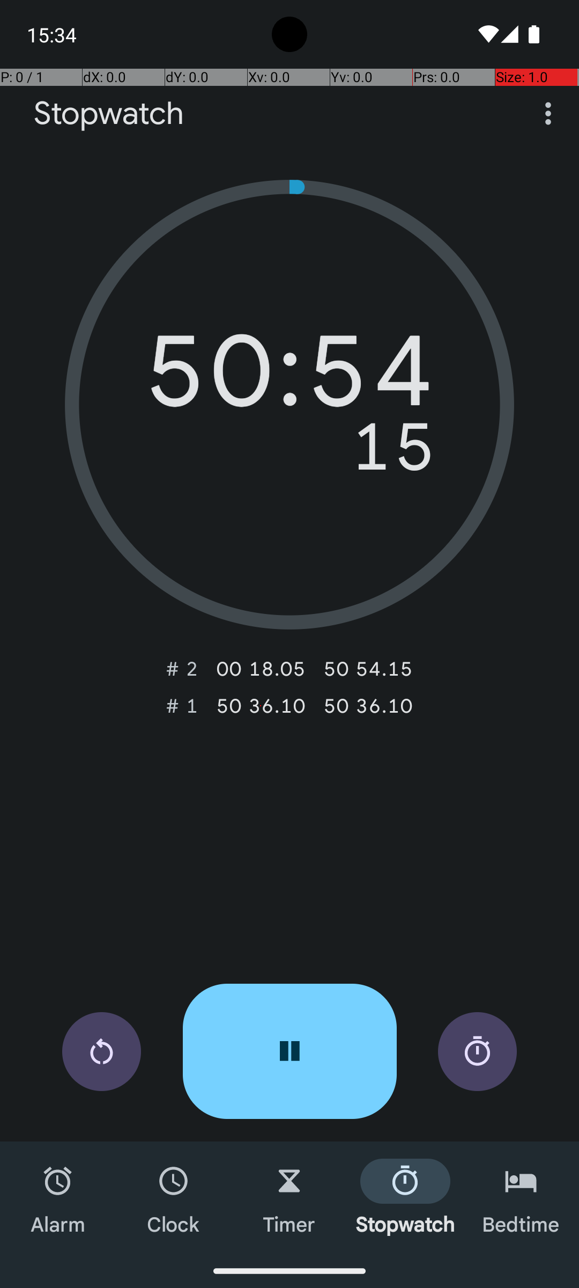  What do you see at coordinates (487, 34) in the screenshot?
I see `Wifi signal full.` at bounding box center [487, 34].